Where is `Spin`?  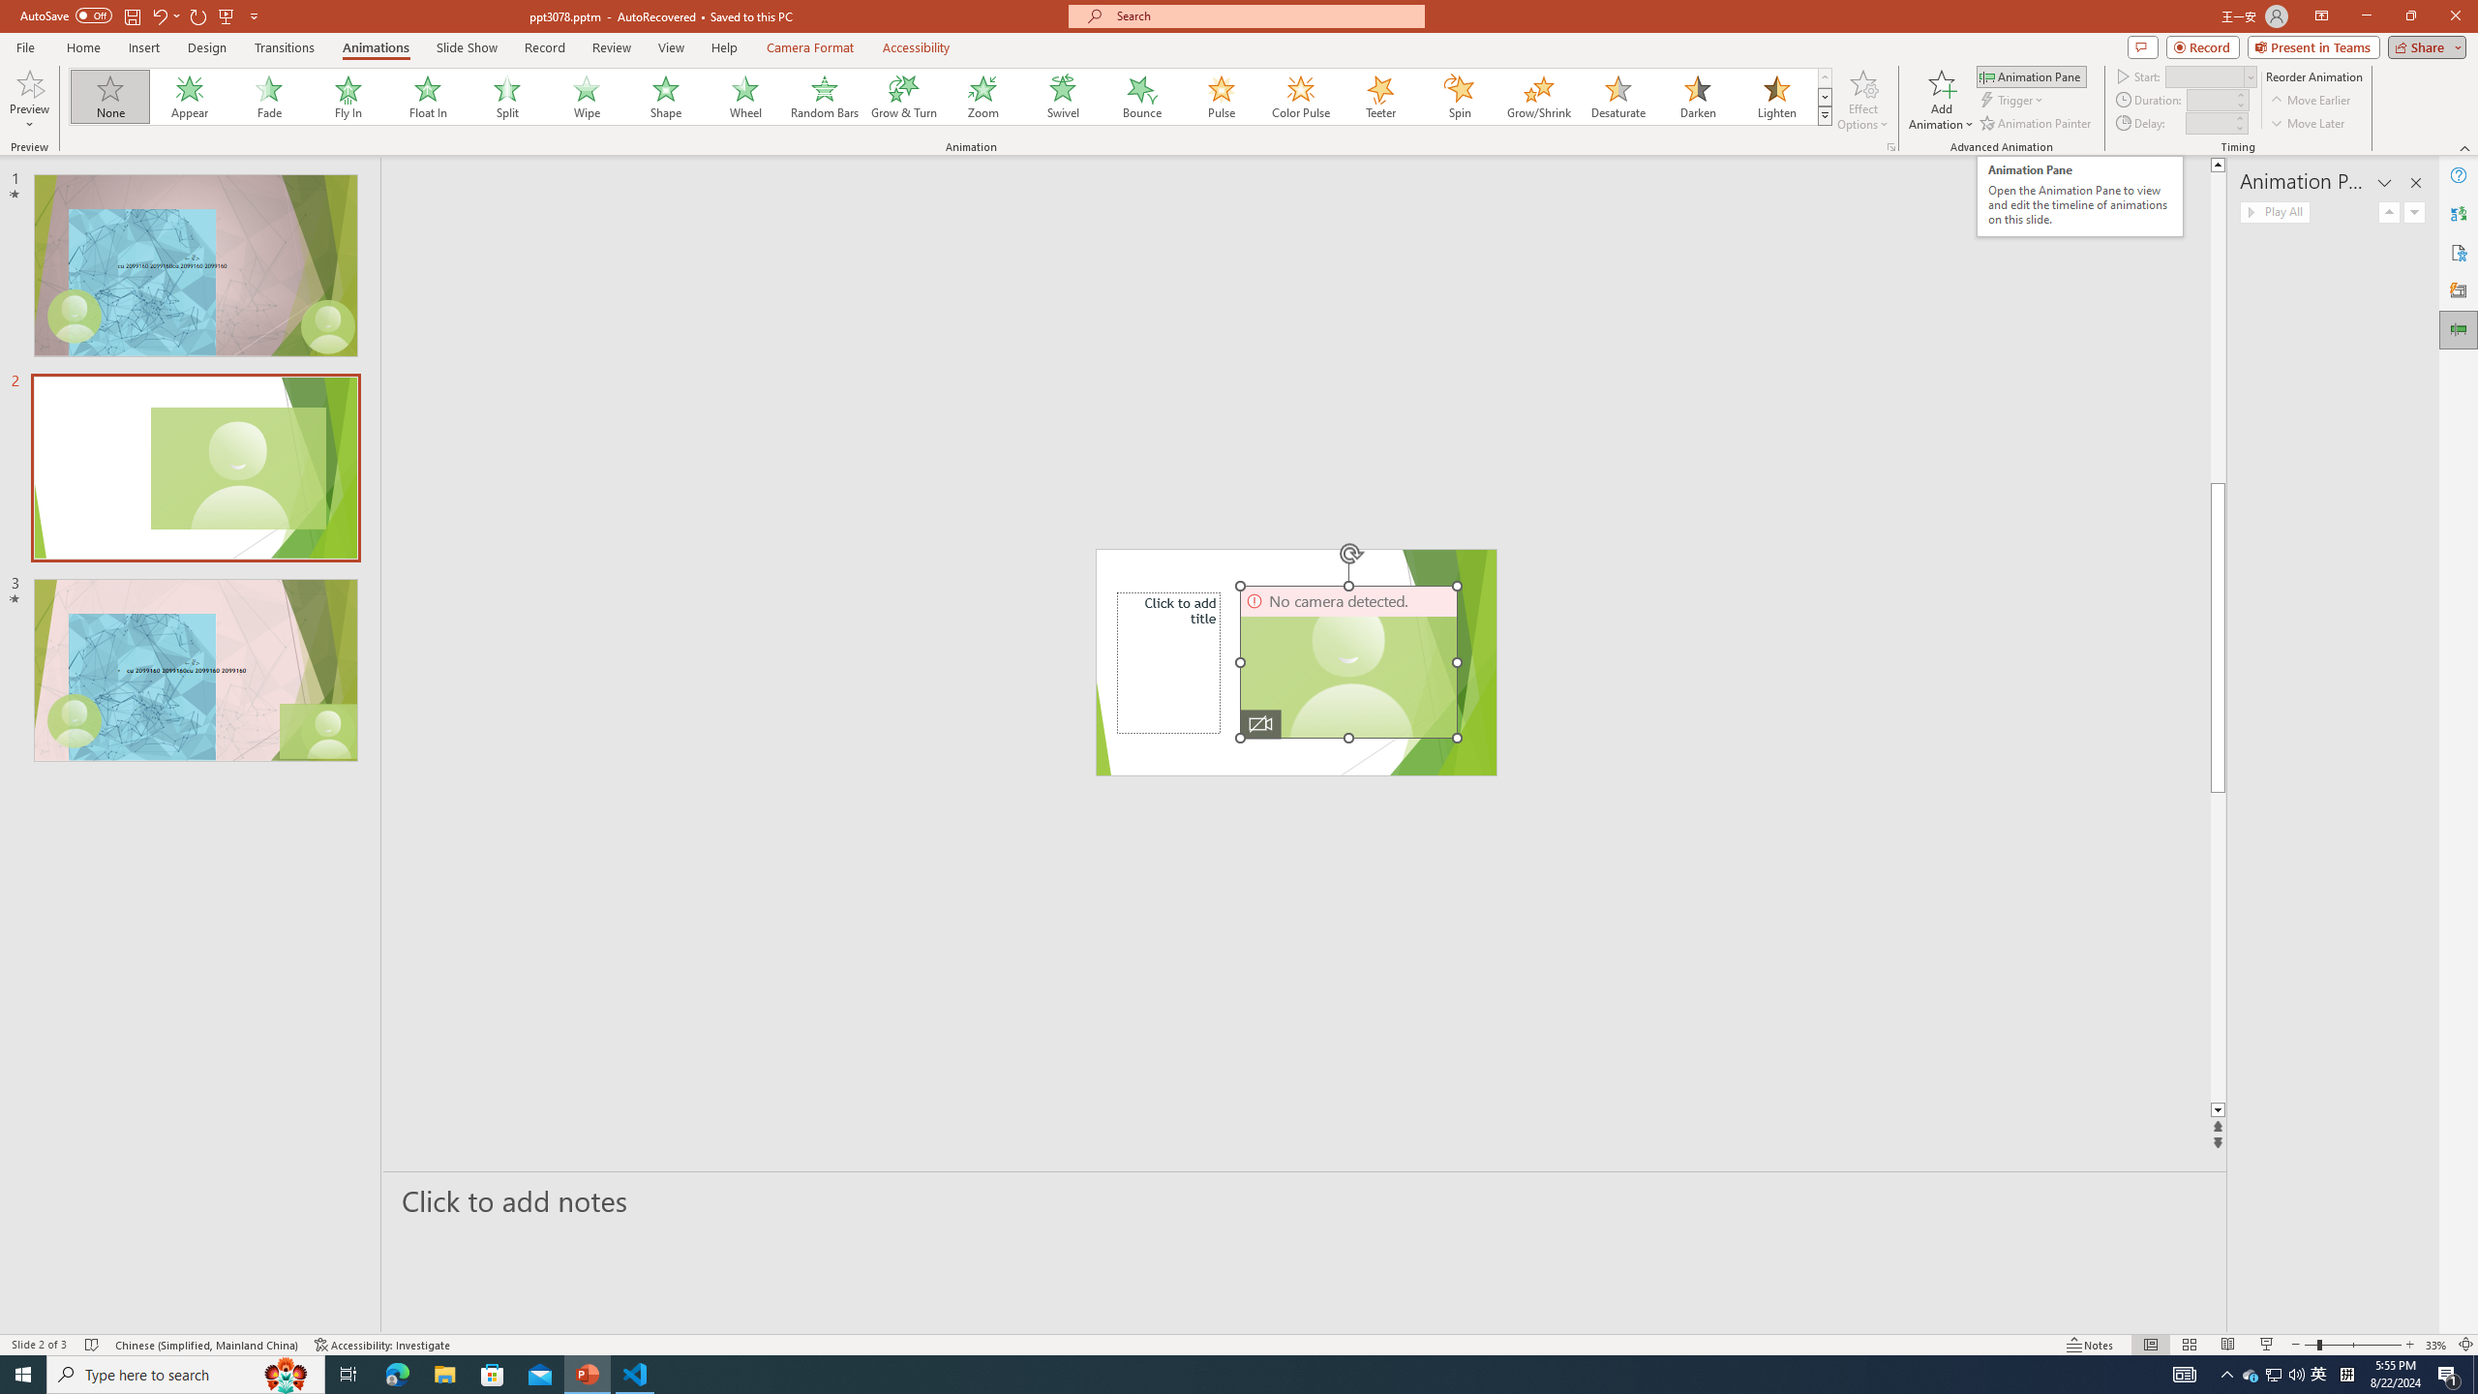 Spin is located at coordinates (1459, 97).